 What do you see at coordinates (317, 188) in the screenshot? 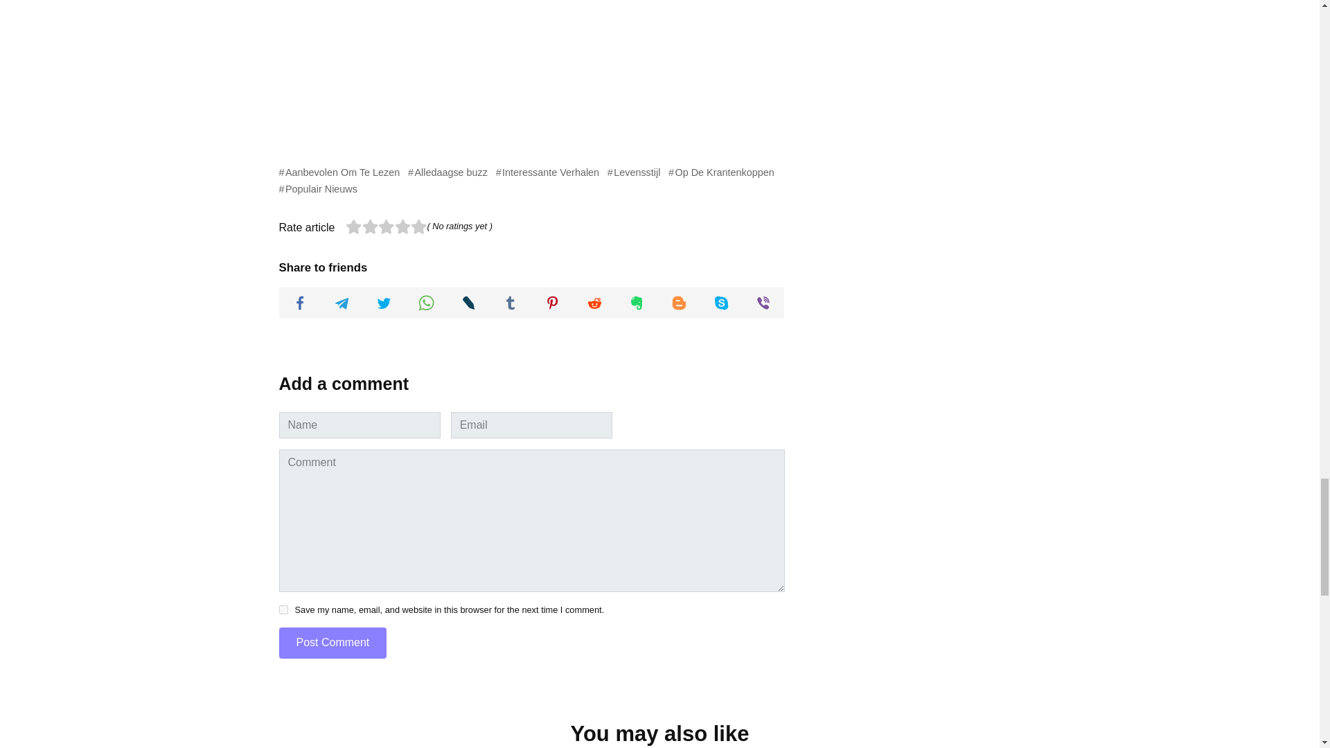
I see `Populair Nieuws` at bounding box center [317, 188].